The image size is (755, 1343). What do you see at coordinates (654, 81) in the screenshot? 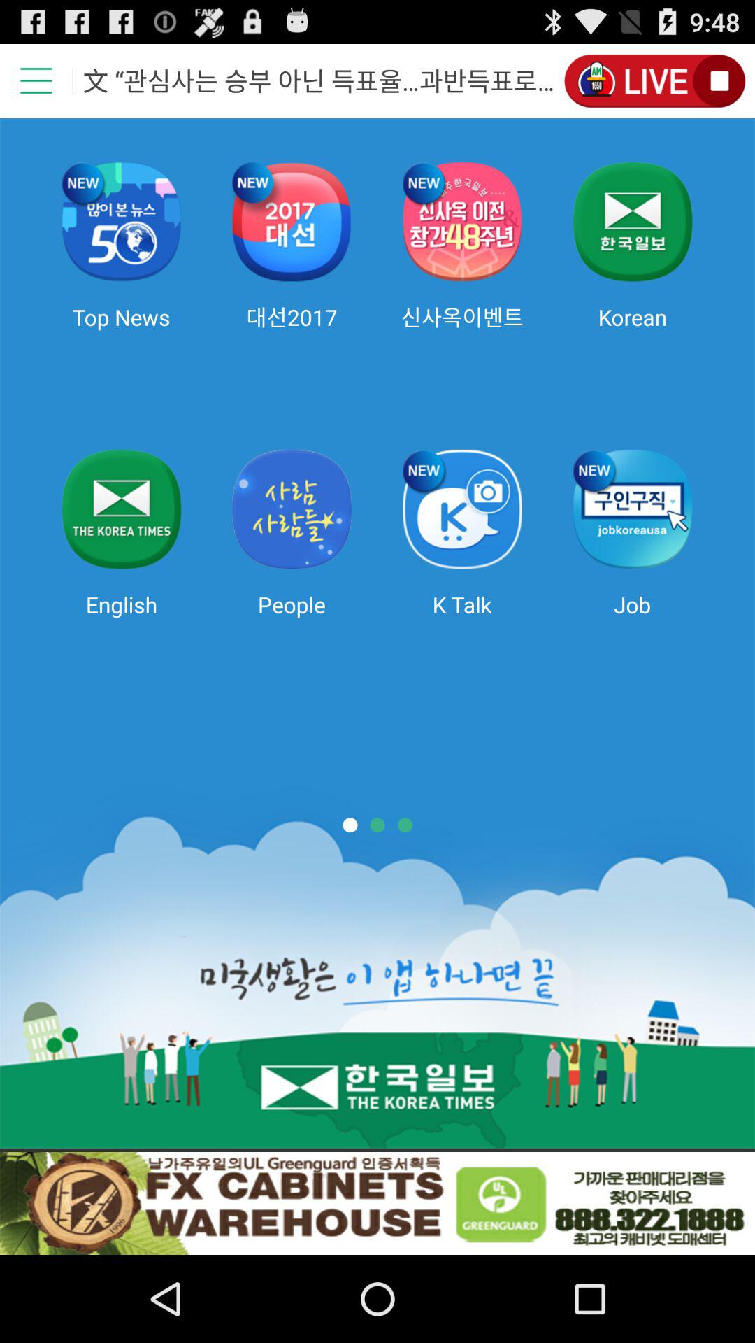
I see `switch on the option` at bounding box center [654, 81].